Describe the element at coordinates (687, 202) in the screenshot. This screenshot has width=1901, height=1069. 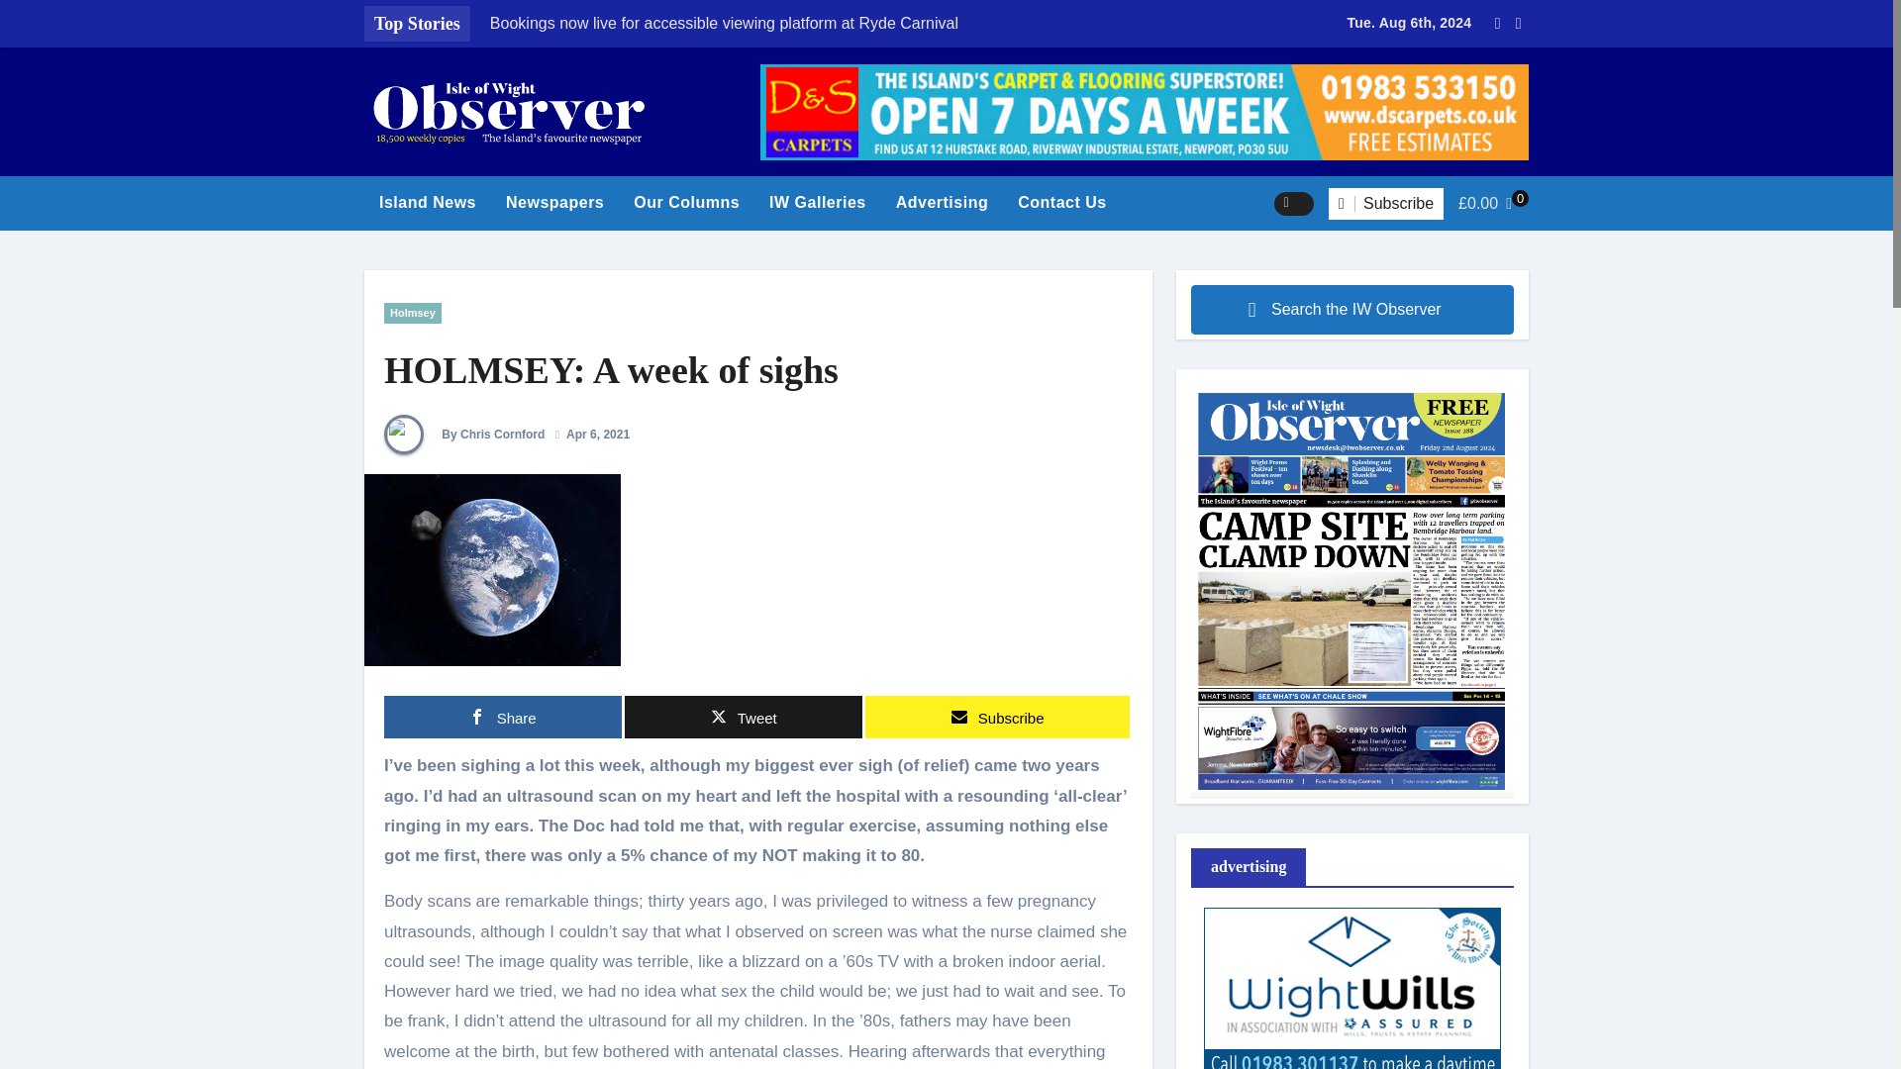
I see `Our Columns` at that location.